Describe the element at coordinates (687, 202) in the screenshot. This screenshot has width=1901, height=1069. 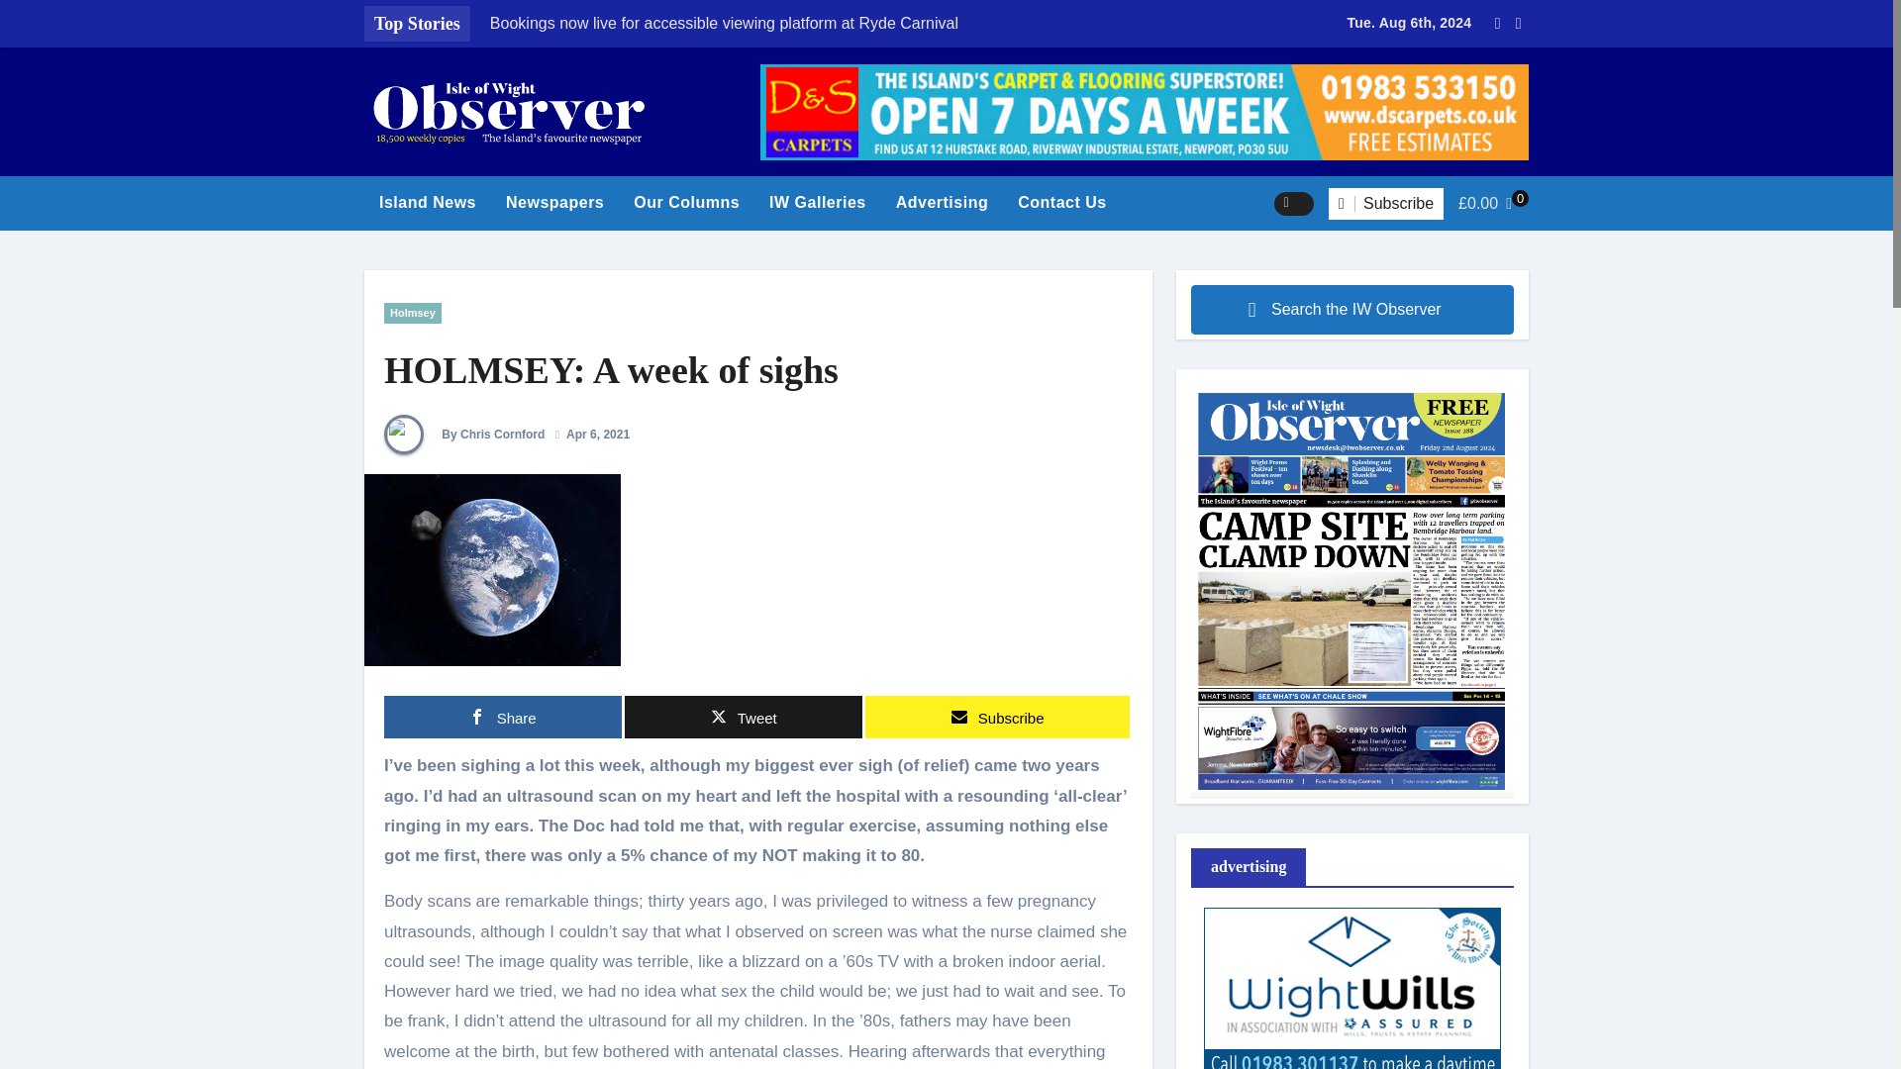
I see `Our Columns` at that location.